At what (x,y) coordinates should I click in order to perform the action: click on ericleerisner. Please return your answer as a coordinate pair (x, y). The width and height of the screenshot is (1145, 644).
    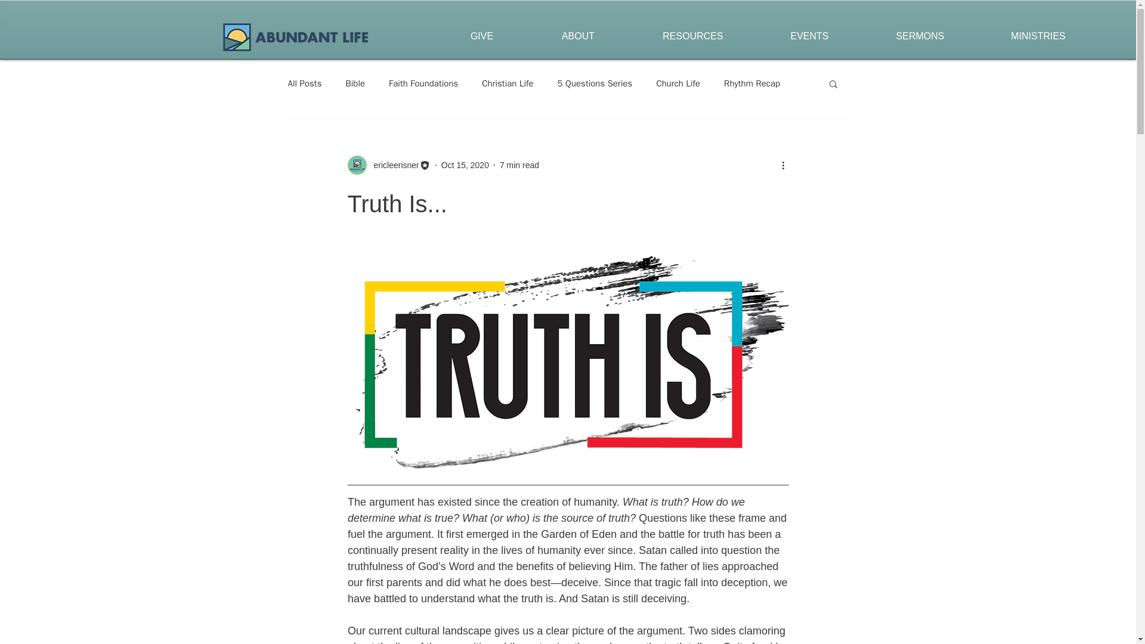
    Looking at the image, I should click on (392, 165).